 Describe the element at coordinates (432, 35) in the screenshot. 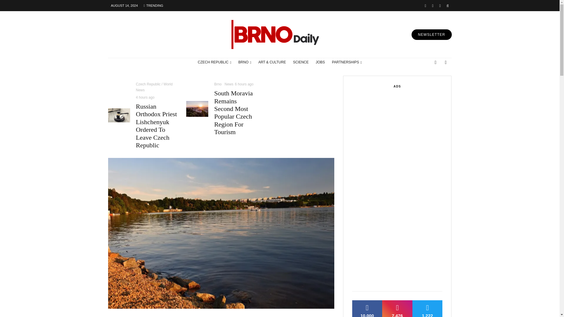

I see `NEWSLETTER` at that location.